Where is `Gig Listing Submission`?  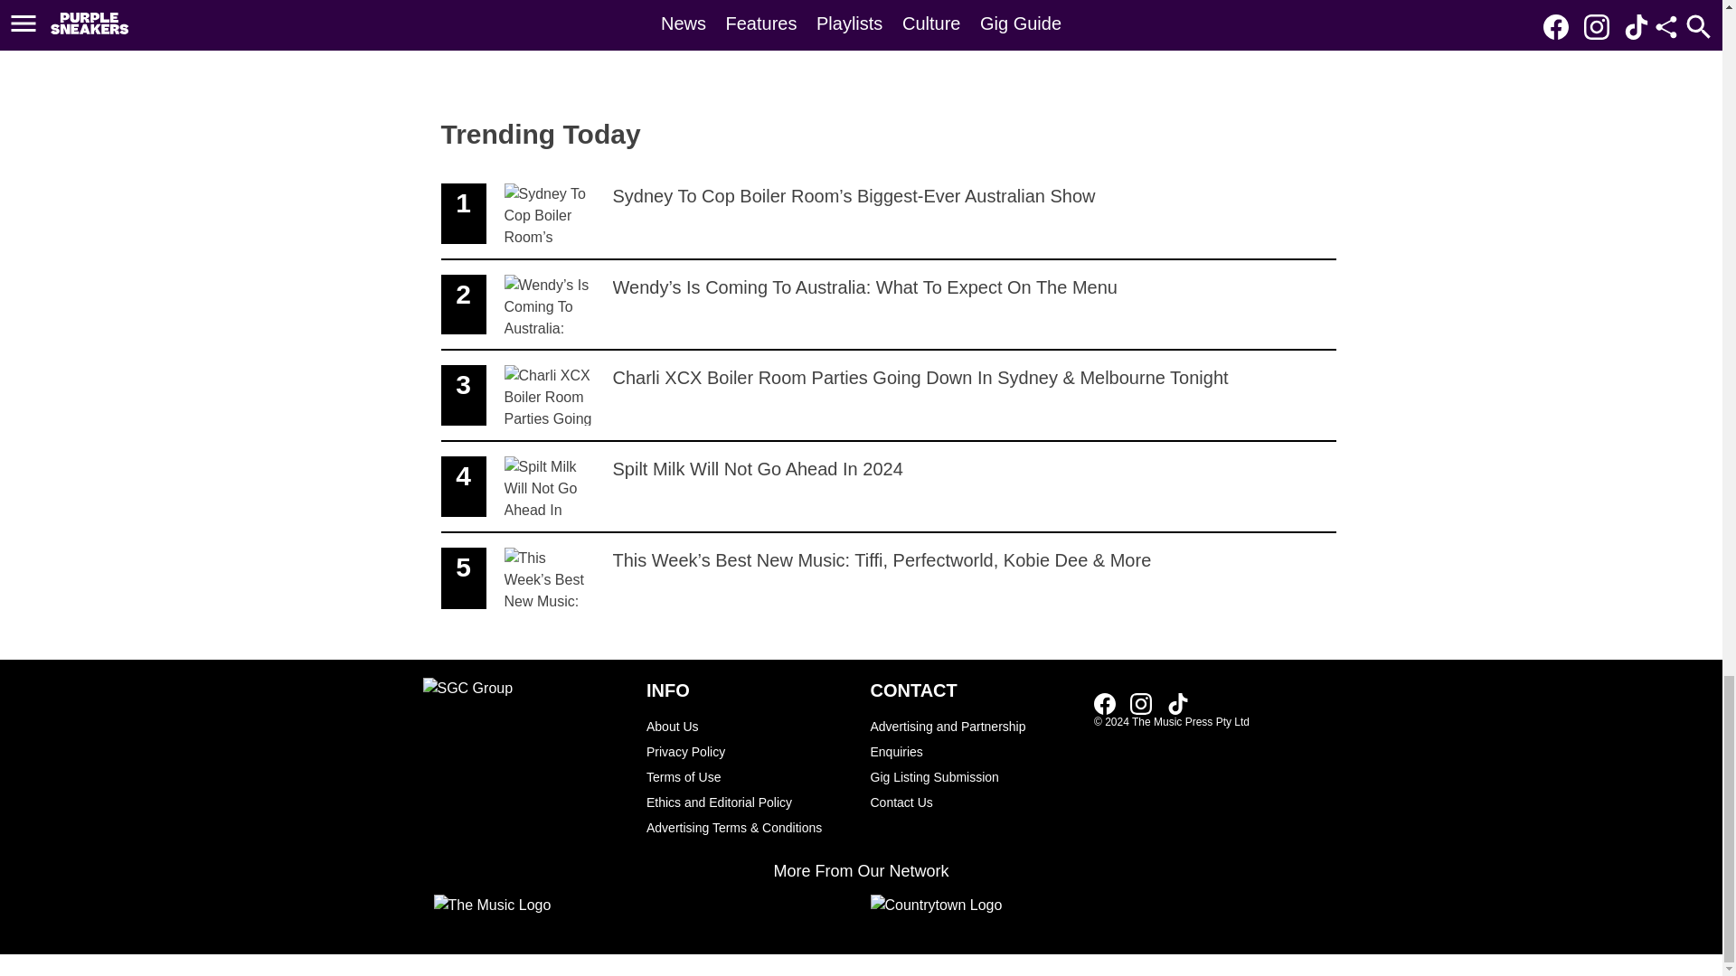
Gig Listing Submission is located at coordinates (1146, 702).